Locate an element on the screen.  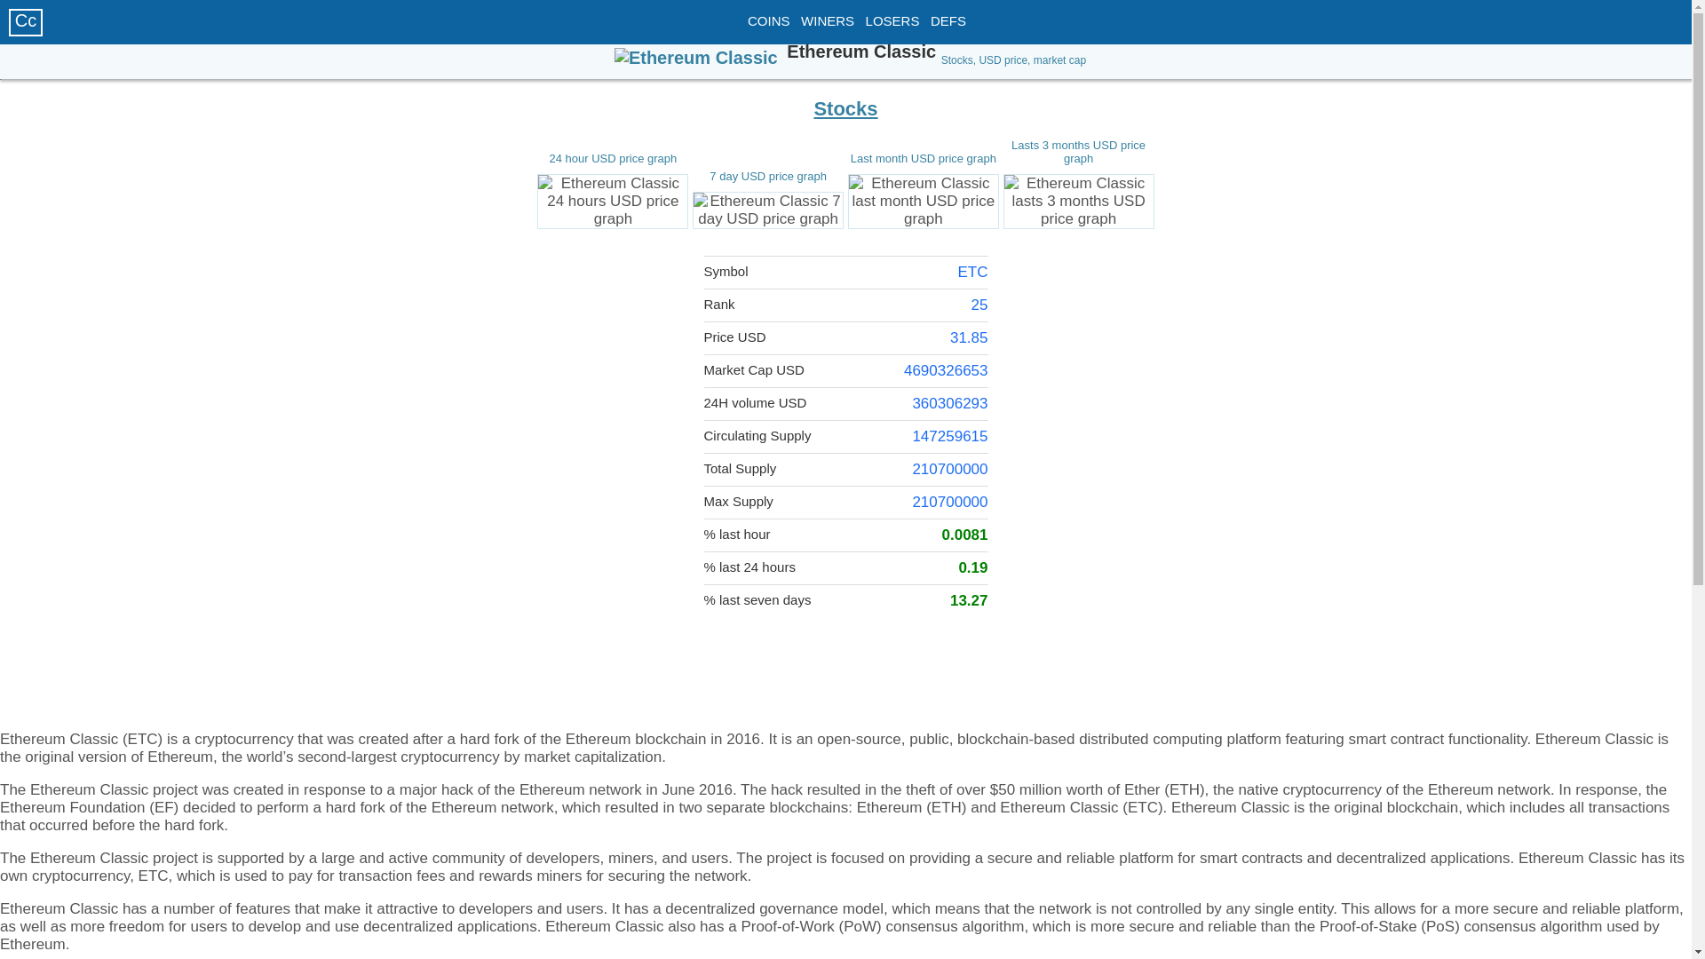
Home is located at coordinates (25, 20).